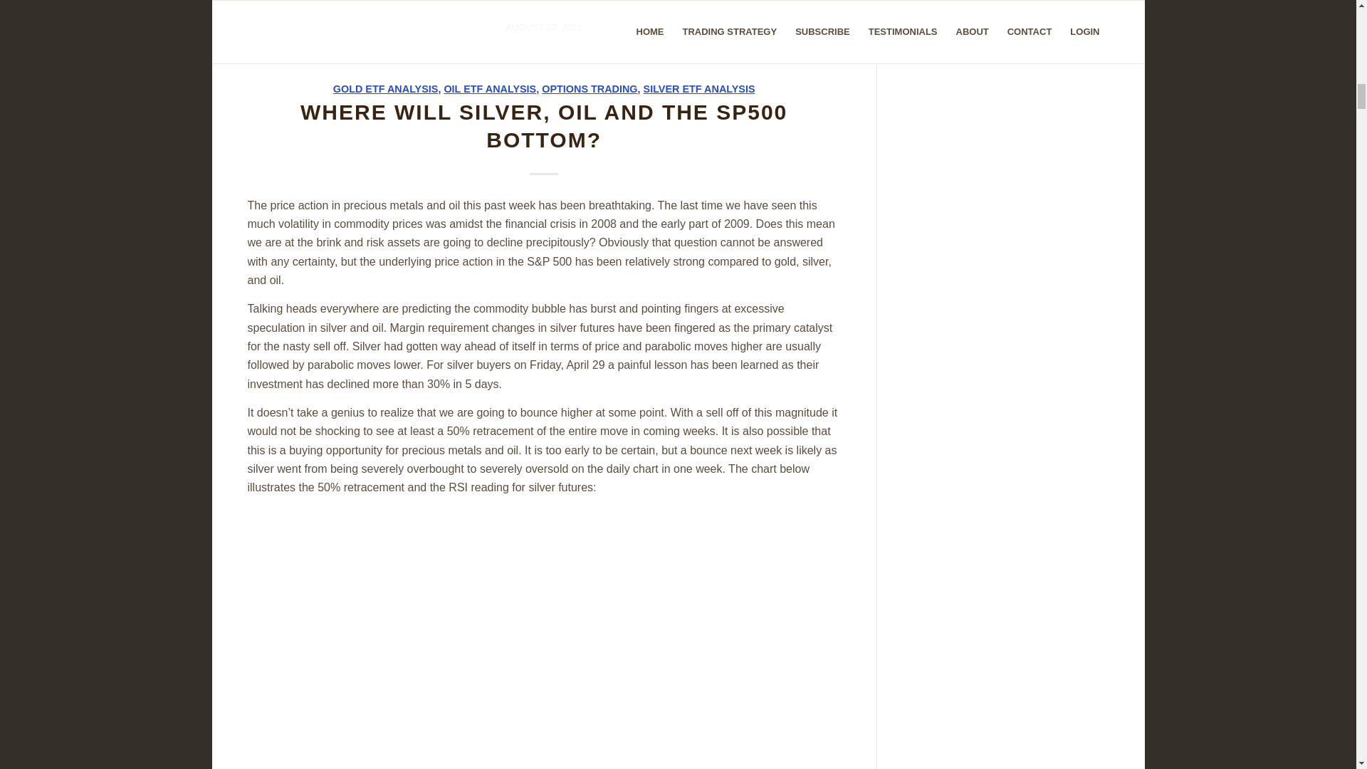  Describe the element at coordinates (589, 88) in the screenshot. I see `OPTIONS TRADING` at that location.